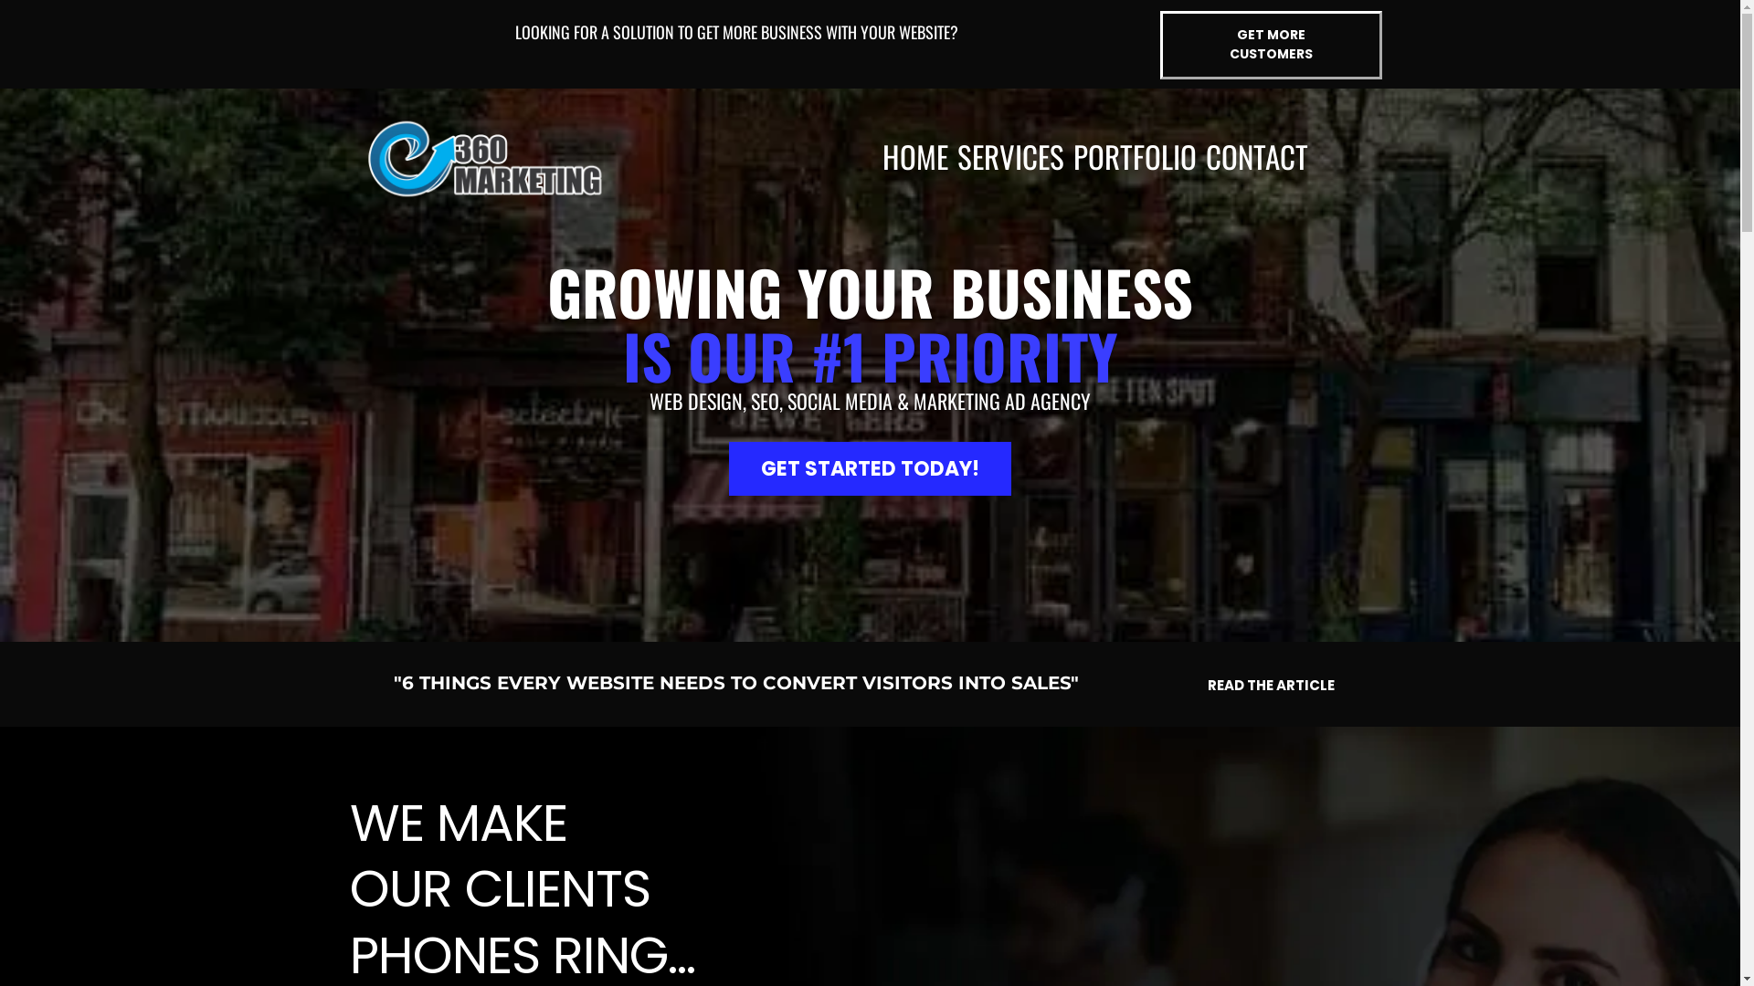 The height and width of the screenshot is (986, 1754). I want to click on SERVICES, so click(1010, 157).